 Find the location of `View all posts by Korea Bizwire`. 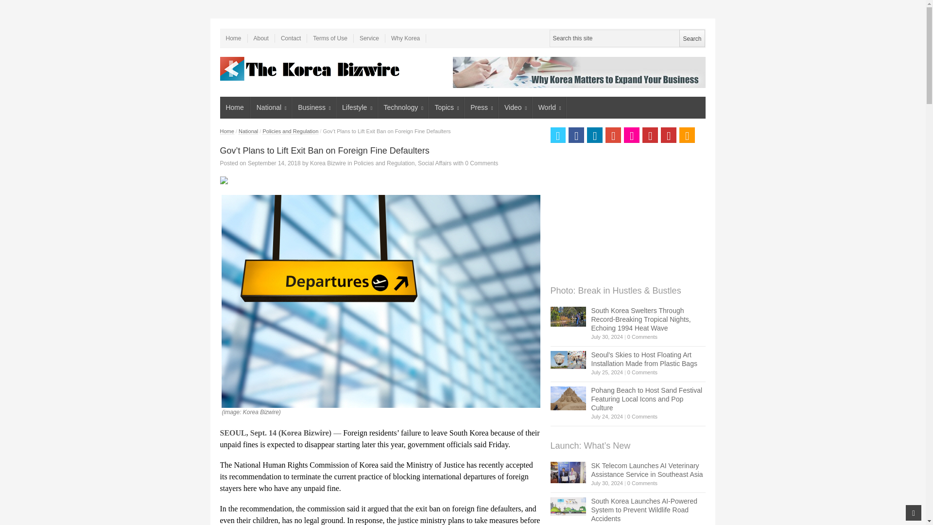

View all posts by Korea Bizwire is located at coordinates (328, 163).